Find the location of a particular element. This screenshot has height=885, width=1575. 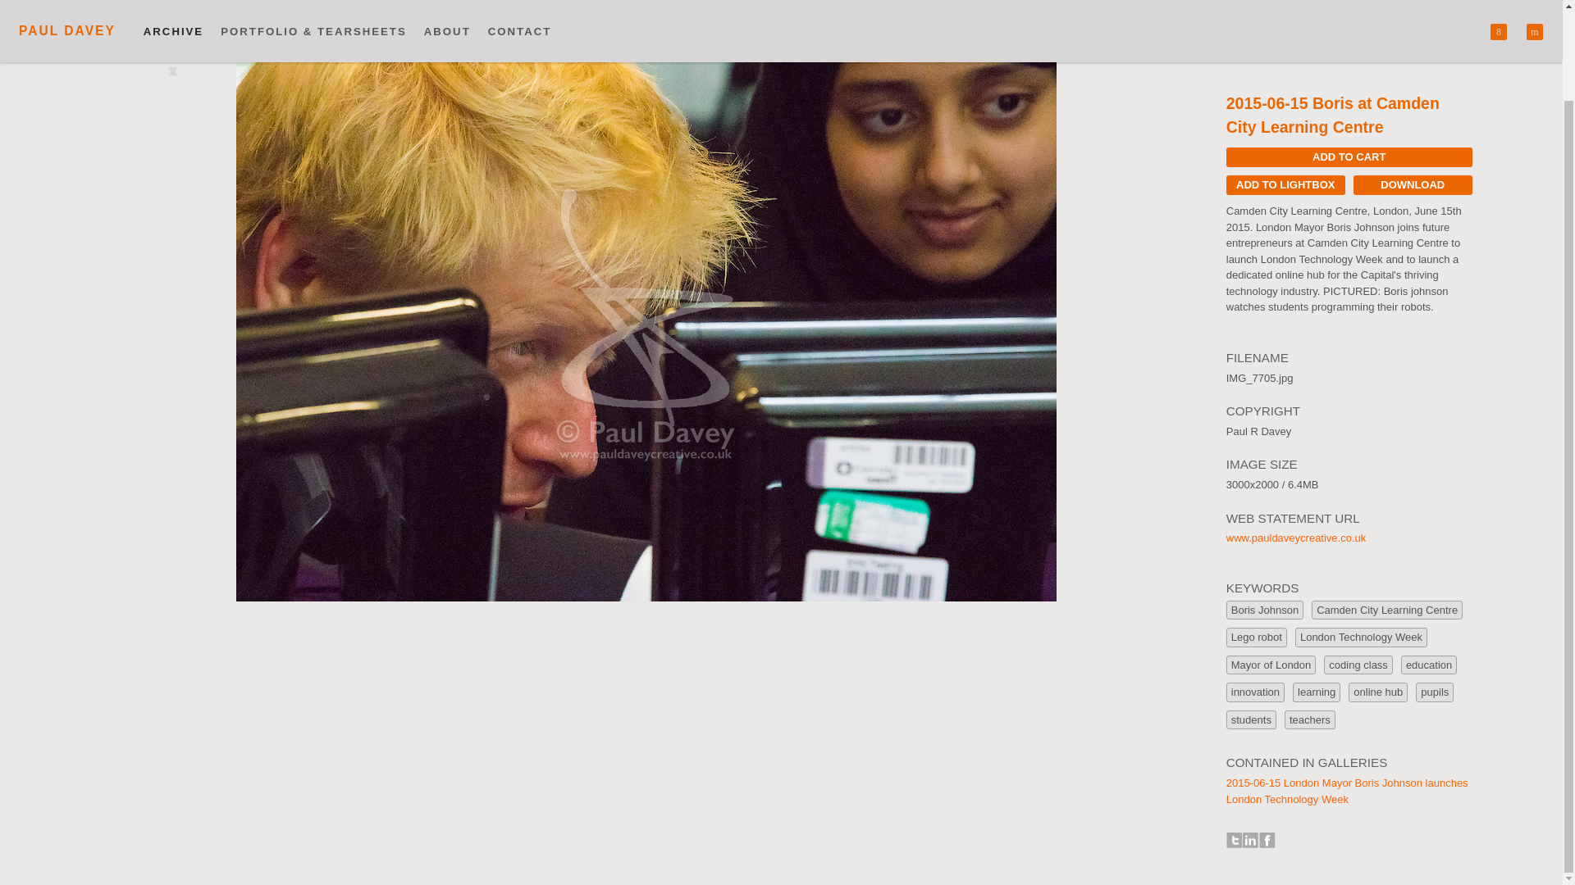

students is located at coordinates (1251, 720).